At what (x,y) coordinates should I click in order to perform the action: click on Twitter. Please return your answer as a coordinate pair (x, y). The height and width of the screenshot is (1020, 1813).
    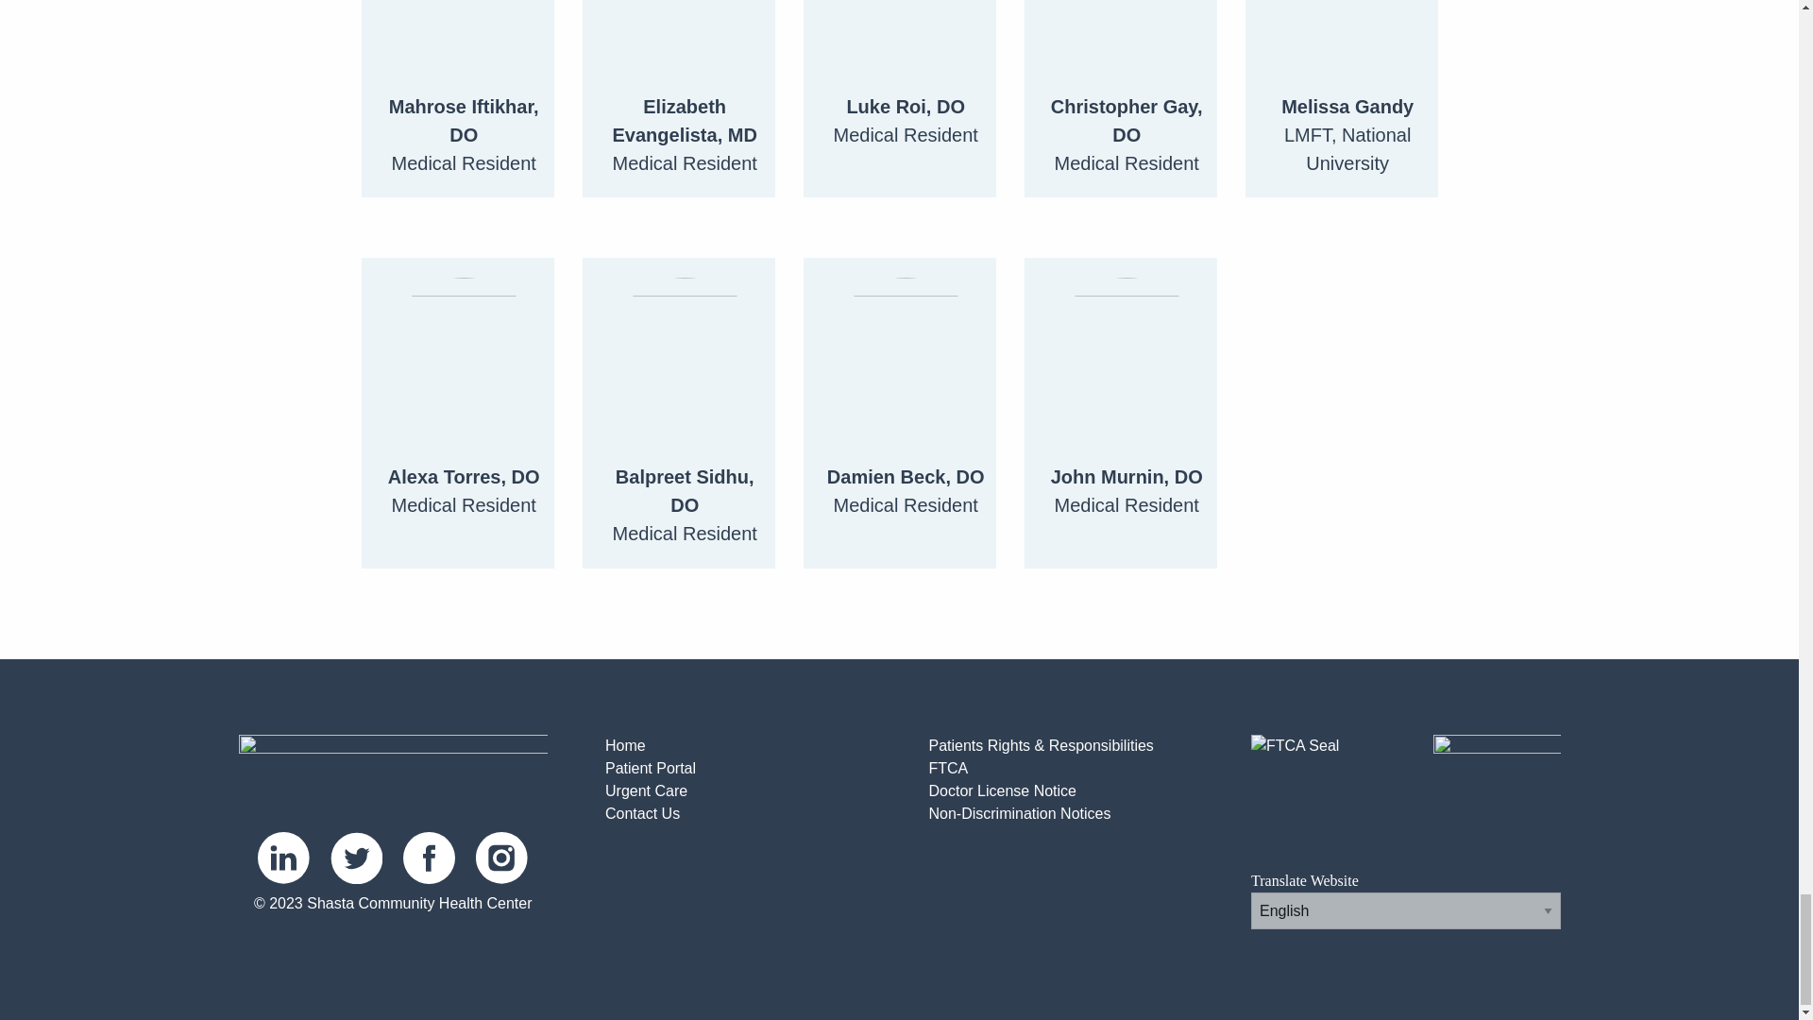
    Looking at the image, I should click on (356, 858).